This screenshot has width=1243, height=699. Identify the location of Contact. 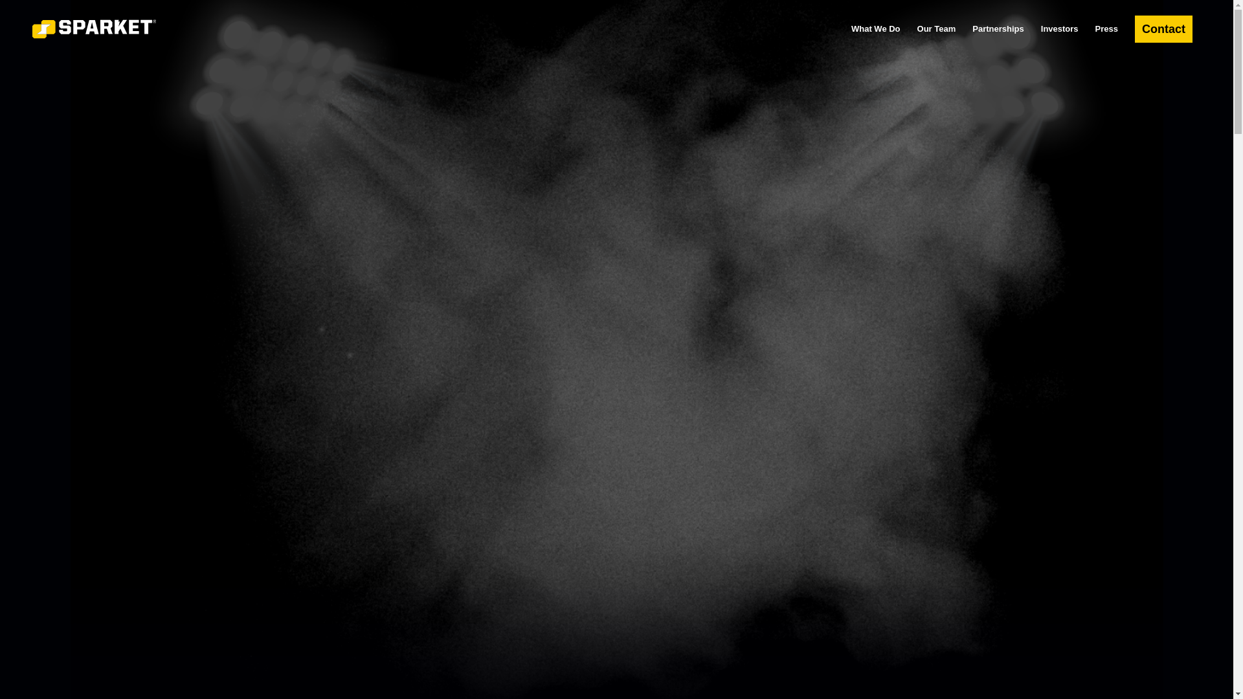
(1163, 28).